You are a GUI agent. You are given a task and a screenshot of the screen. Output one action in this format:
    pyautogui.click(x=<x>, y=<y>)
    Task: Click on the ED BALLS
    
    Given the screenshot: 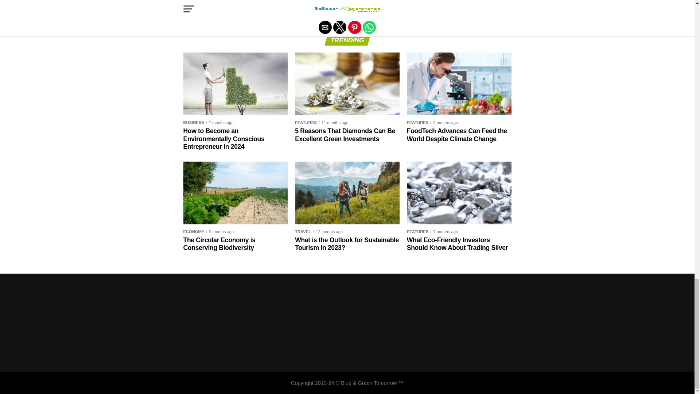 What is the action you would take?
    pyautogui.click(x=261, y=3)
    